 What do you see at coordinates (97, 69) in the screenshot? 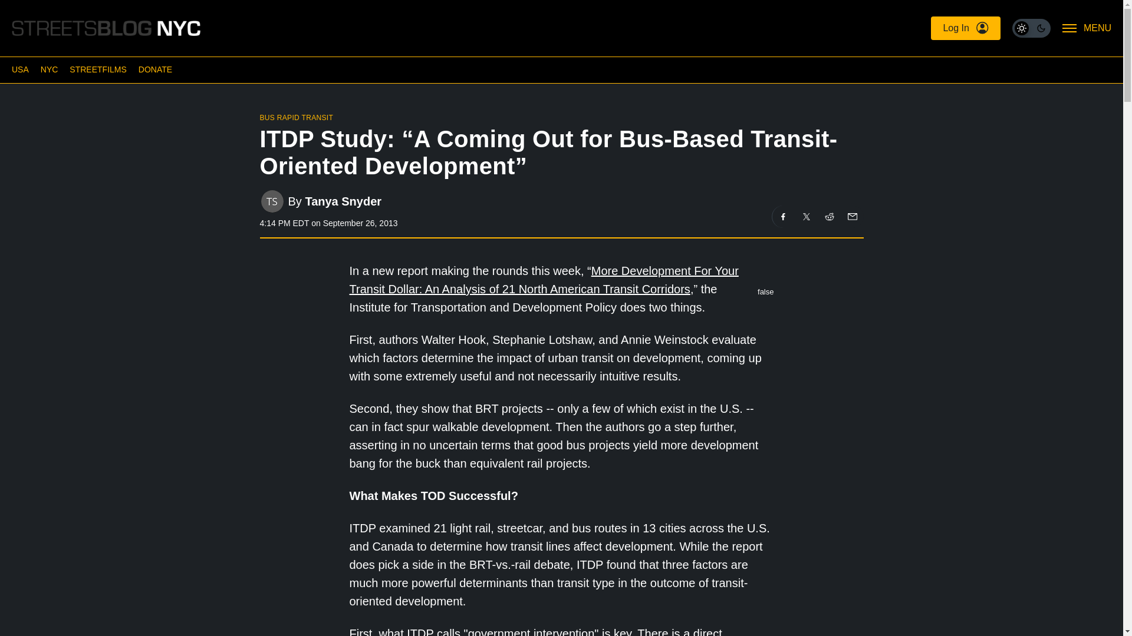
I see `STREETFILMS` at bounding box center [97, 69].